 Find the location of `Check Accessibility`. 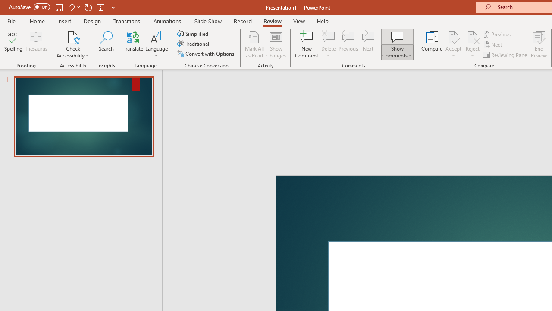

Check Accessibility is located at coordinates (73, 36).